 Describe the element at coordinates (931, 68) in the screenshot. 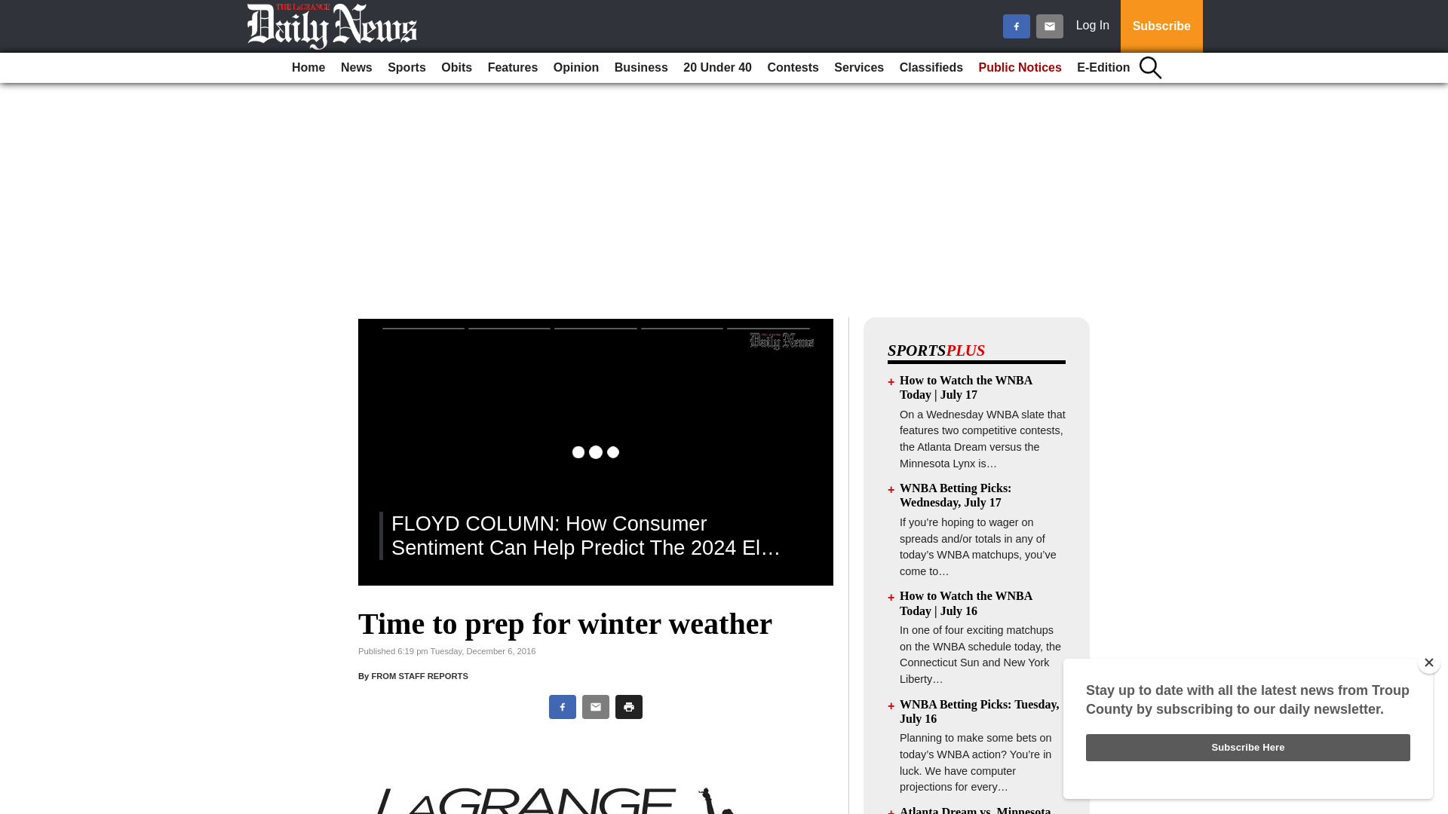

I see `Classifieds` at that location.